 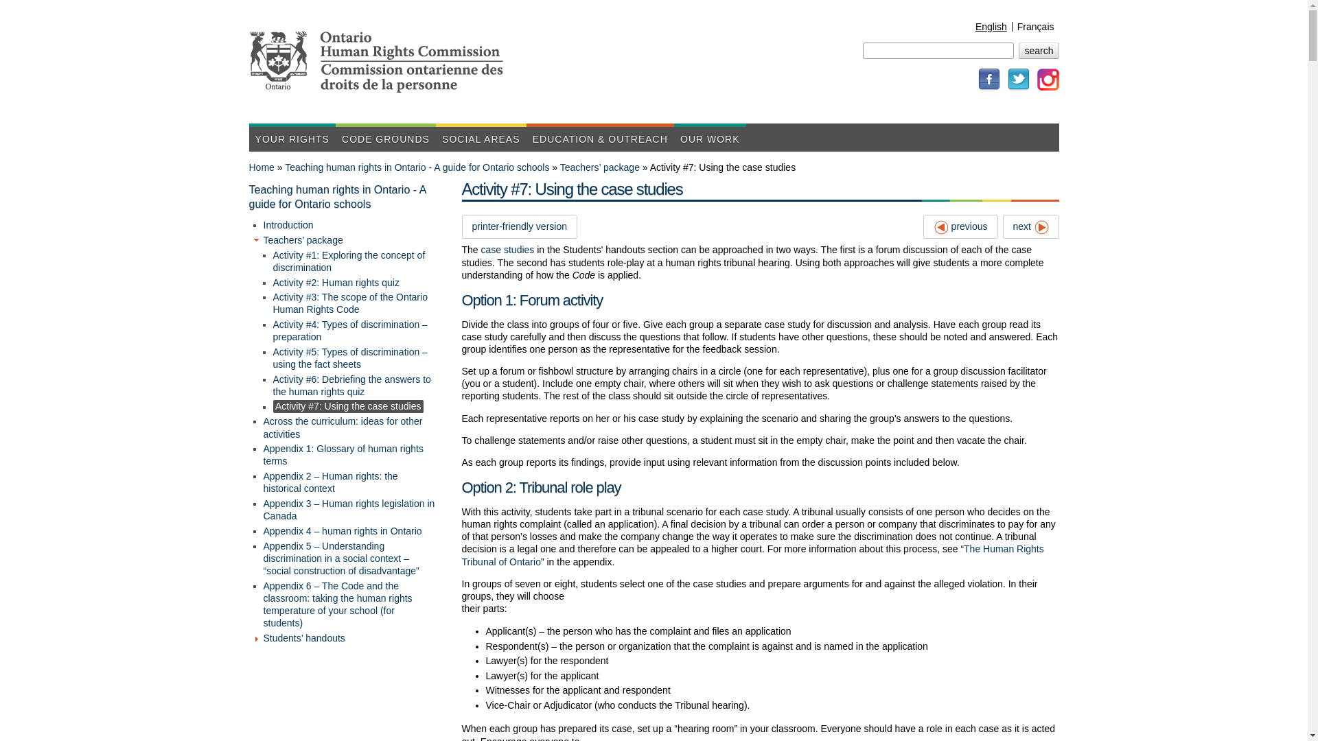 What do you see at coordinates (991, 27) in the screenshot?
I see `English` at bounding box center [991, 27].